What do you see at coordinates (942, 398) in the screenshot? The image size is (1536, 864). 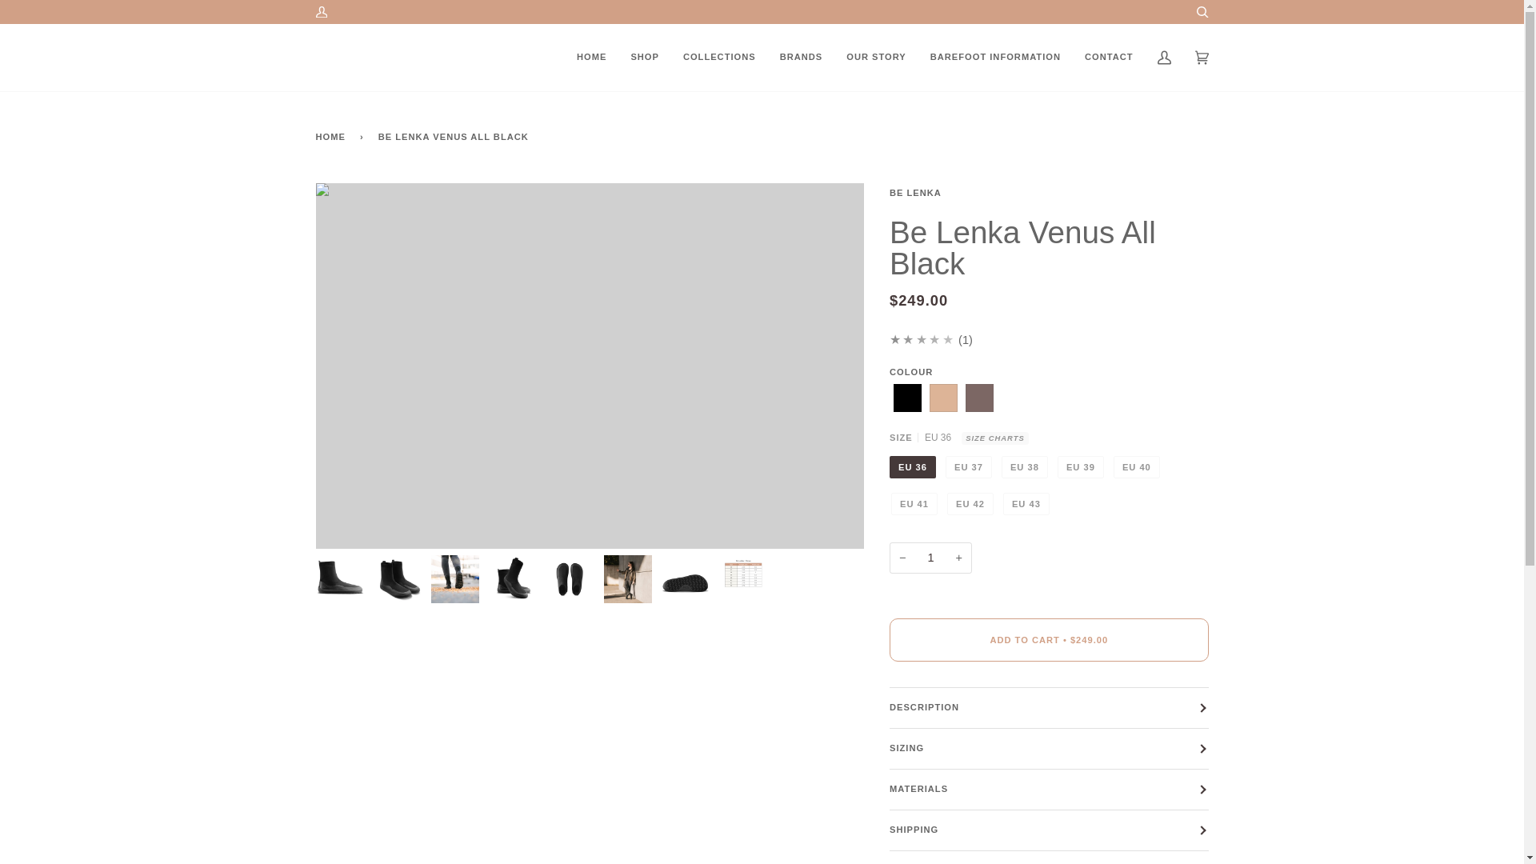 I see `Be Lenka Venus Nude Brown` at bounding box center [942, 398].